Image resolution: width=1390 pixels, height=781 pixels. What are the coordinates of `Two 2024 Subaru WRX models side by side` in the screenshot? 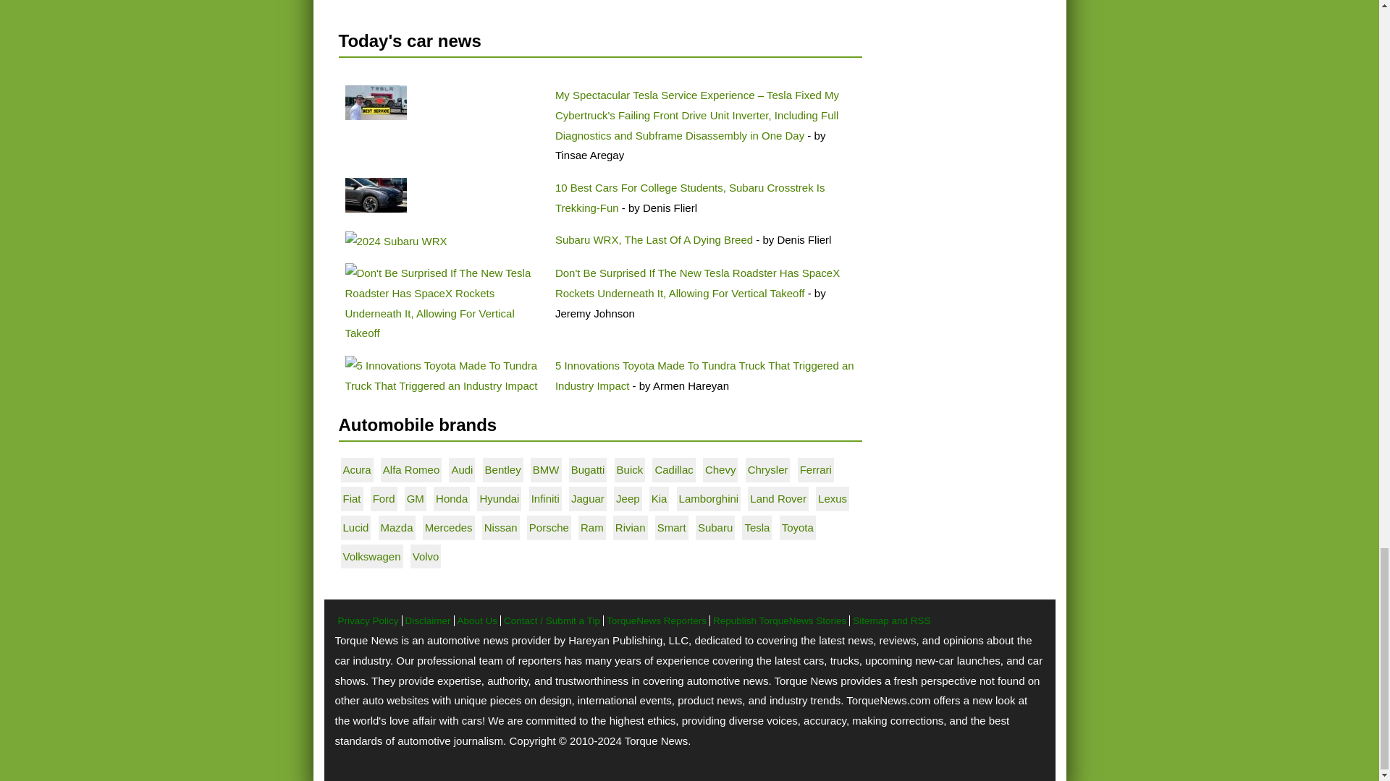 It's located at (395, 241).